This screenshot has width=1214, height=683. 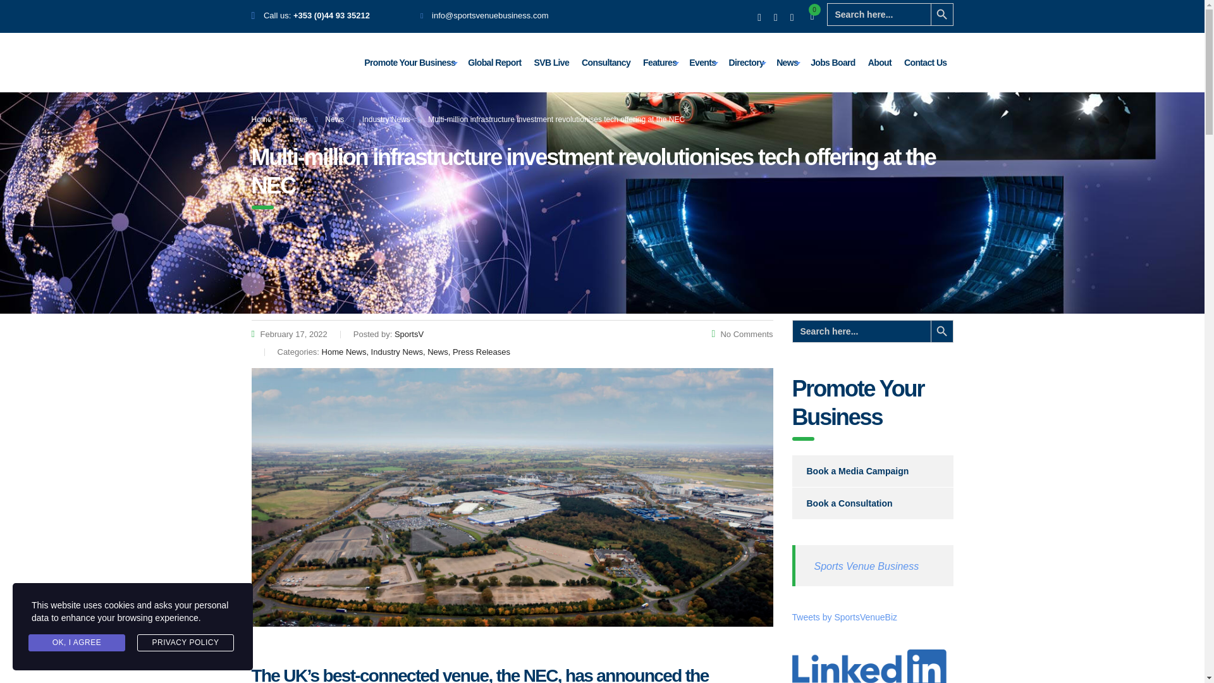 What do you see at coordinates (298, 119) in the screenshot?
I see `Go to news.` at bounding box center [298, 119].